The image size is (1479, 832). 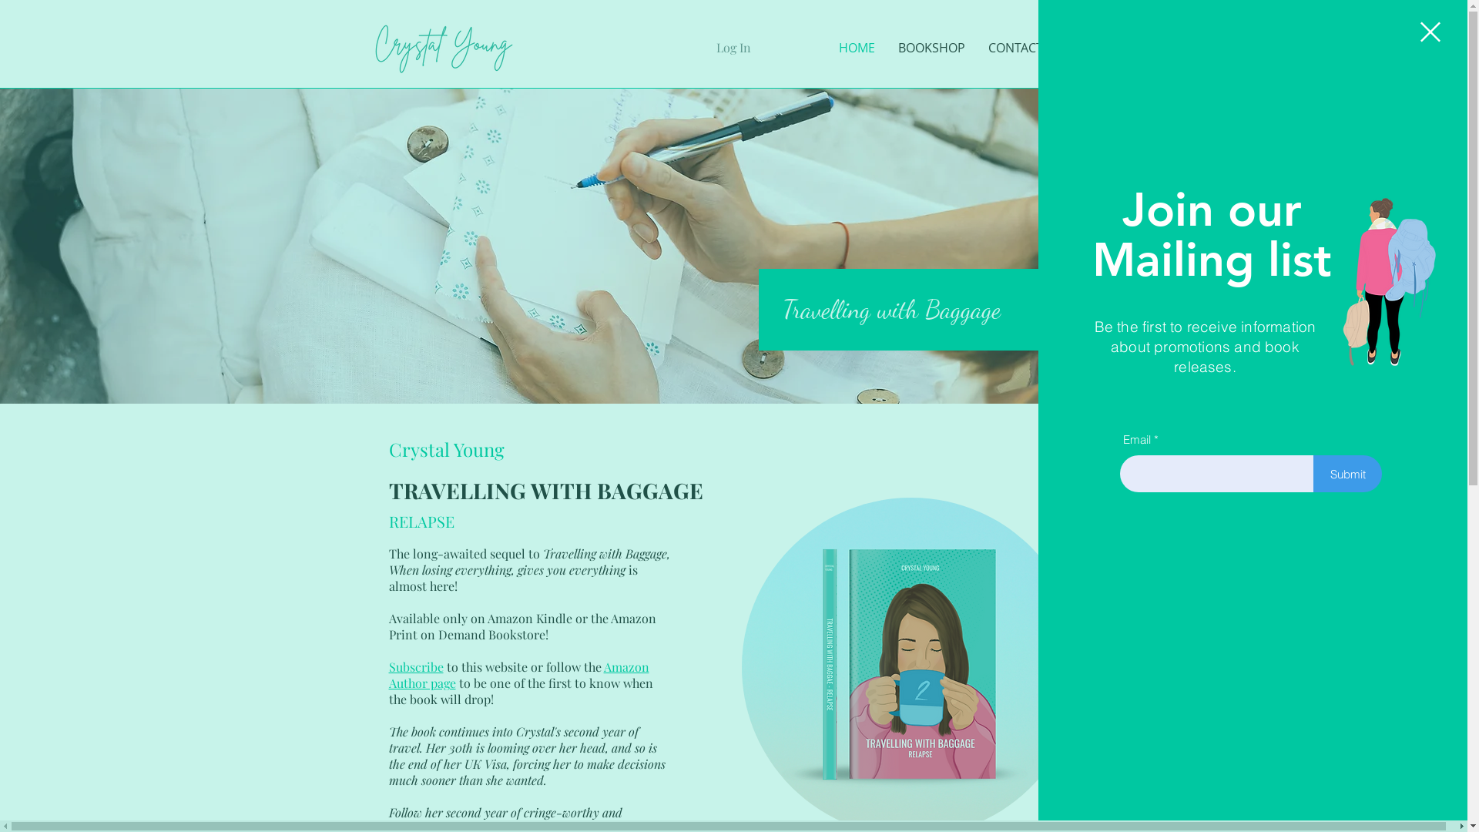 I want to click on BOOKSHOP, so click(x=931, y=48).